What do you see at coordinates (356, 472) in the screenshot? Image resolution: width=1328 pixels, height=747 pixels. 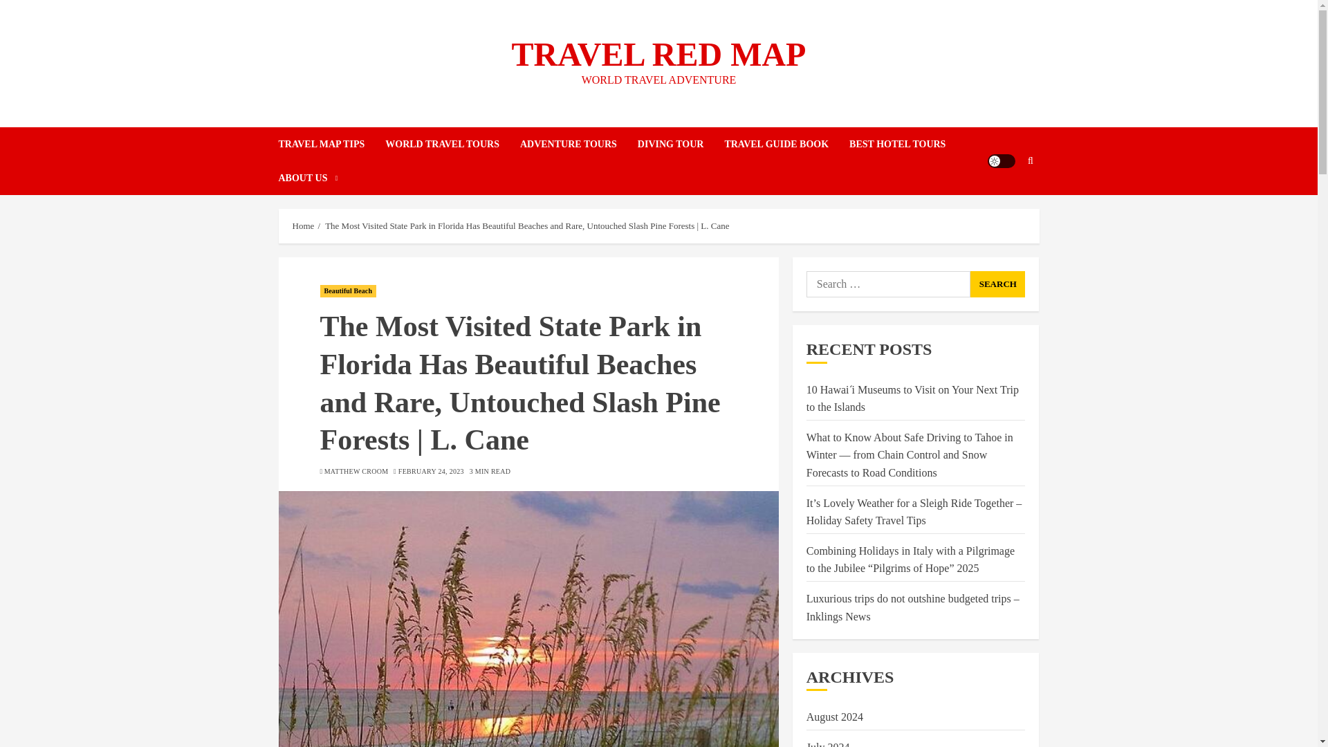 I see `MATTHEW CROOM` at bounding box center [356, 472].